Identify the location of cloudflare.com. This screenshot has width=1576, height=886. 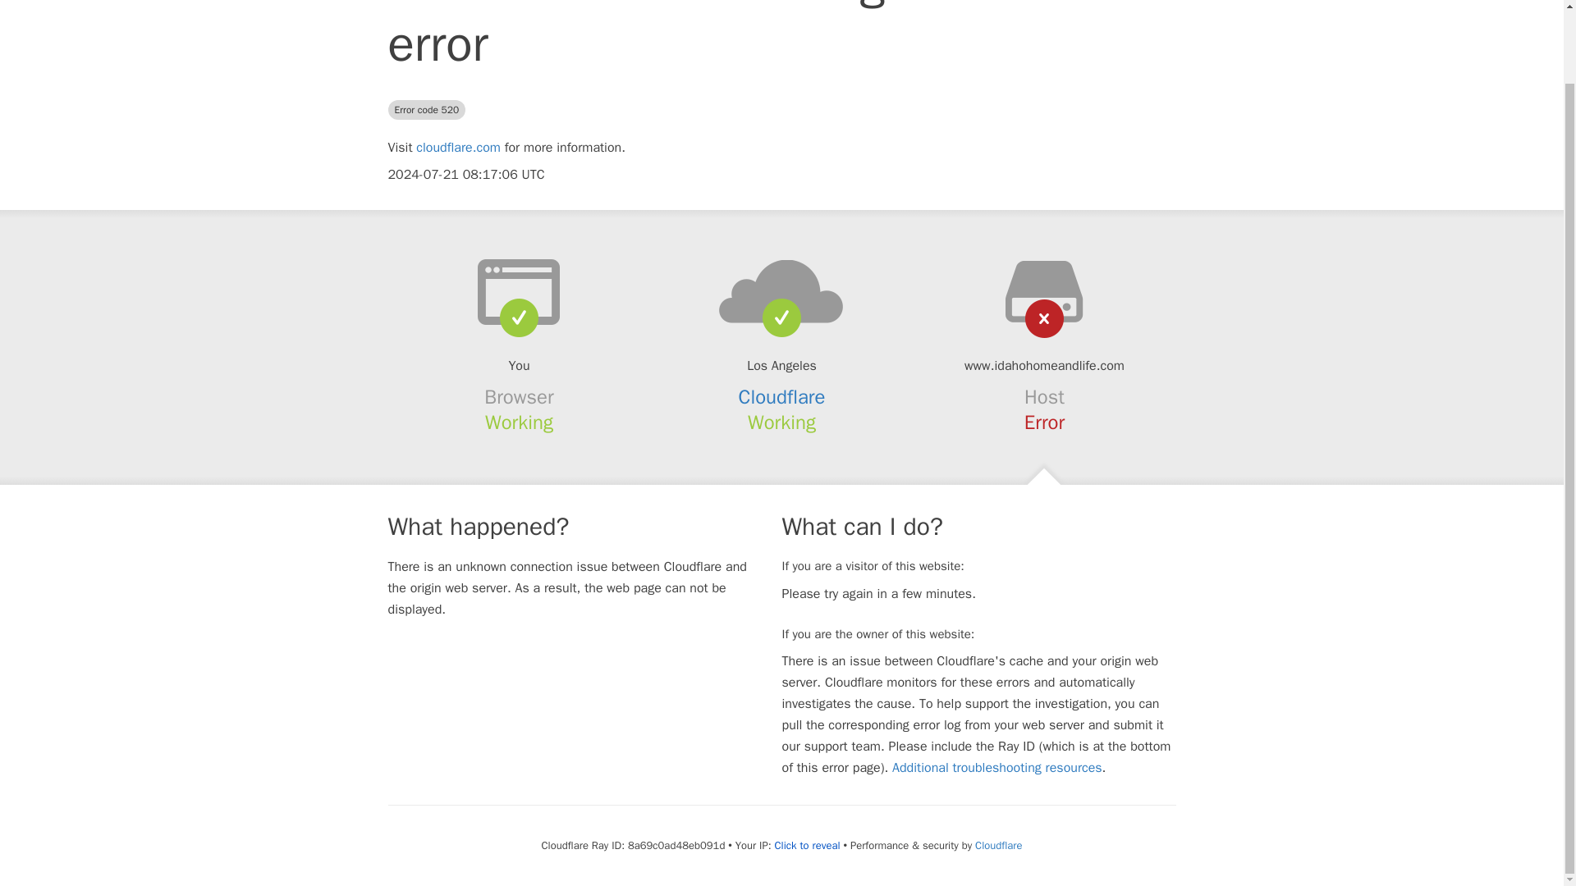
(458, 148).